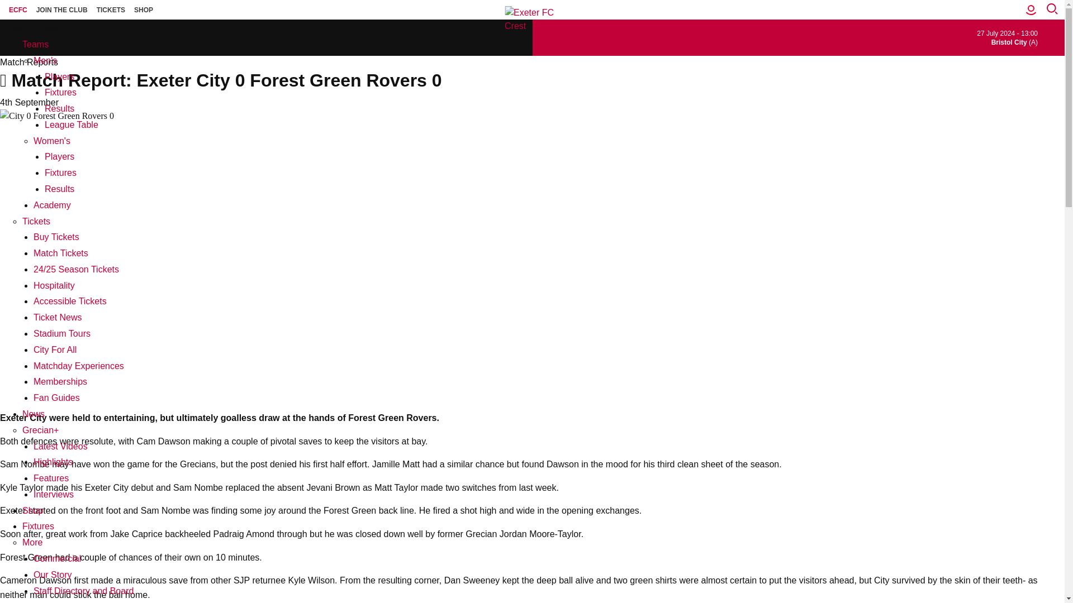 The image size is (1073, 603). Describe the element at coordinates (34, 414) in the screenshot. I see `News` at that location.